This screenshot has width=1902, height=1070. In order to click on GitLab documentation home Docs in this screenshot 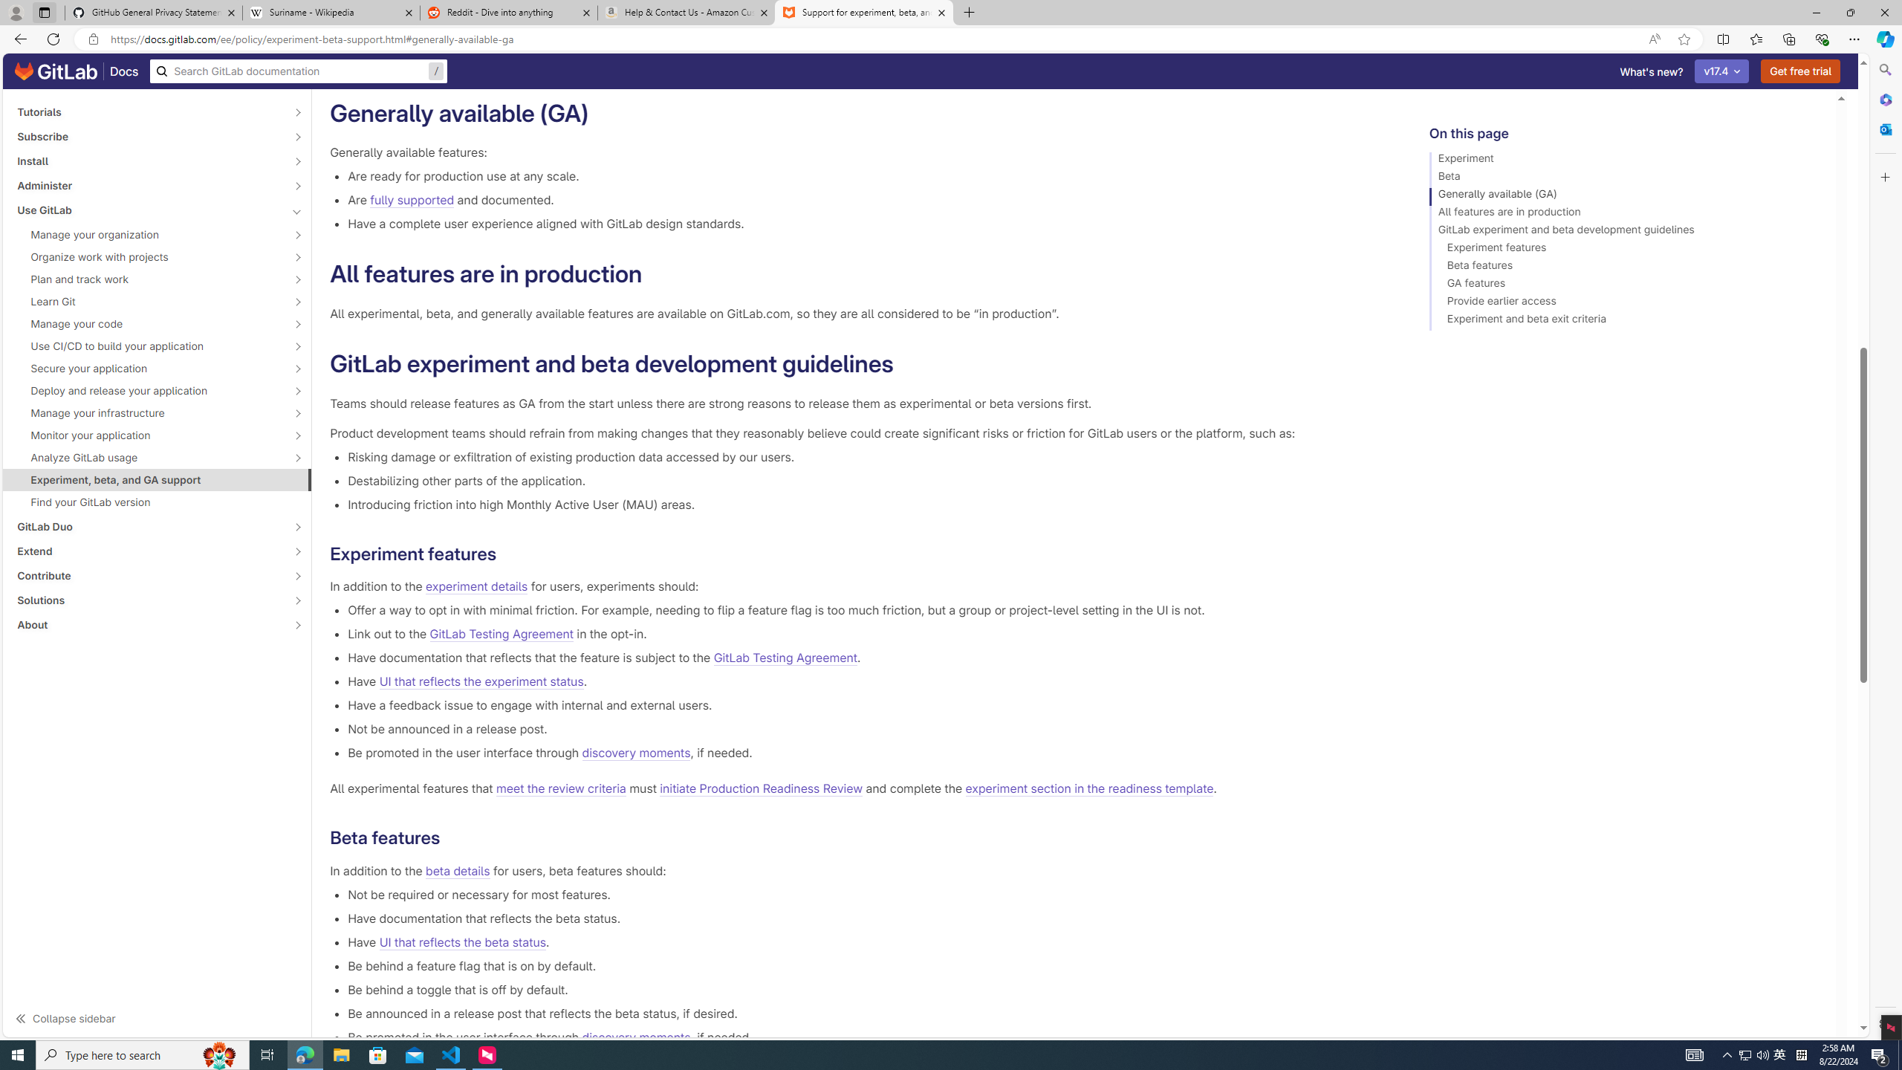, I will do `click(77, 71)`.